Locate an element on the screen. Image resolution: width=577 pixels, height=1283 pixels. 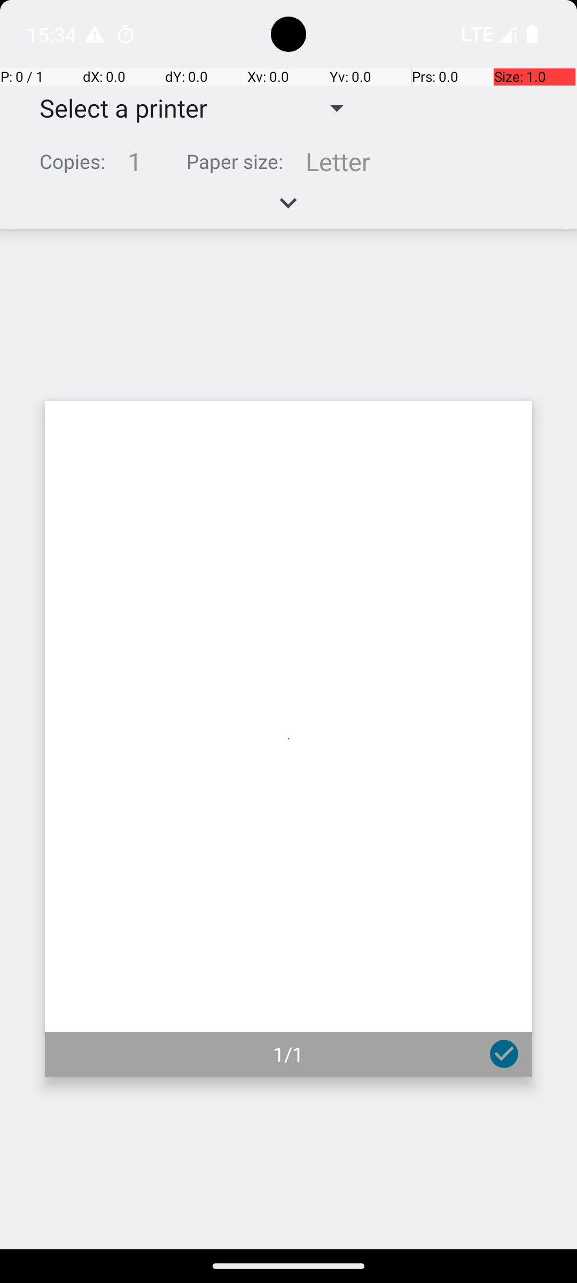
Select a printer is located at coordinates (115, 108).